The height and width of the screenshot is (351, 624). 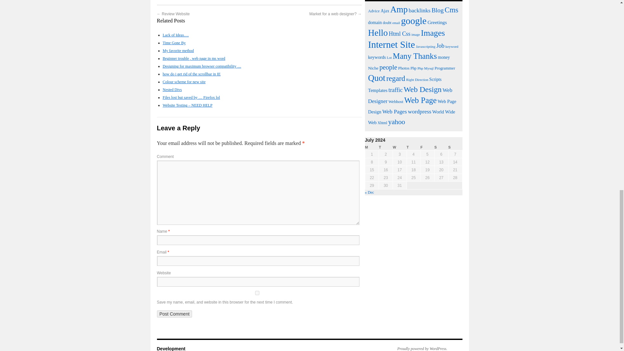 I want to click on Beginner trouble , web page in ms word, so click(x=194, y=58).